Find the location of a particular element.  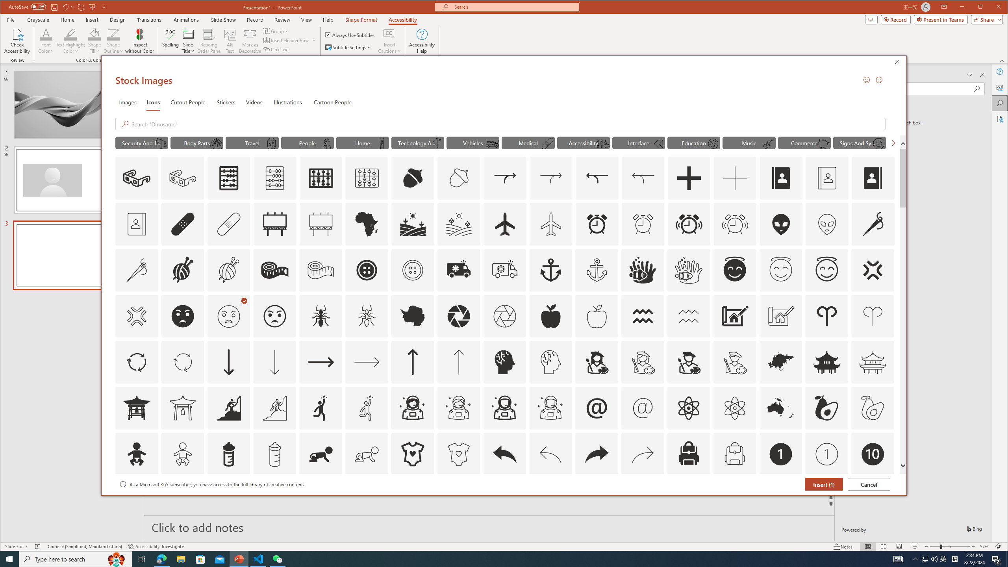

AutomationID: Icons_AdhesiveBandage is located at coordinates (182, 224).